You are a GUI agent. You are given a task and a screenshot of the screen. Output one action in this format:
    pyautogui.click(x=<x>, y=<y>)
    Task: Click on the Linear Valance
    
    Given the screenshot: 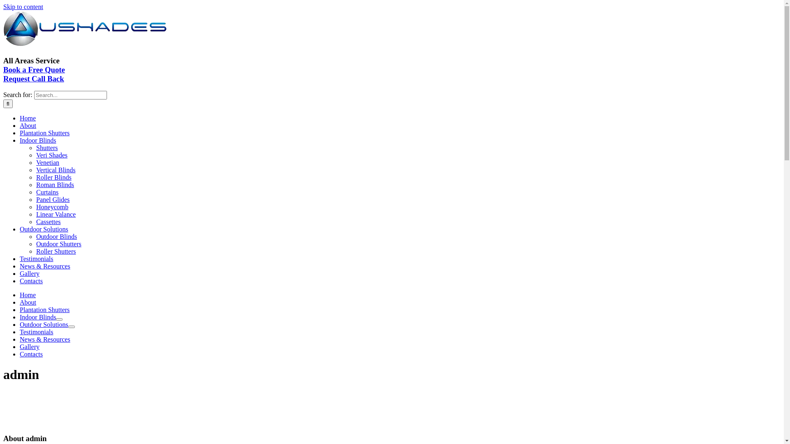 What is the action you would take?
    pyautogui.click(x=56, y=215)
    